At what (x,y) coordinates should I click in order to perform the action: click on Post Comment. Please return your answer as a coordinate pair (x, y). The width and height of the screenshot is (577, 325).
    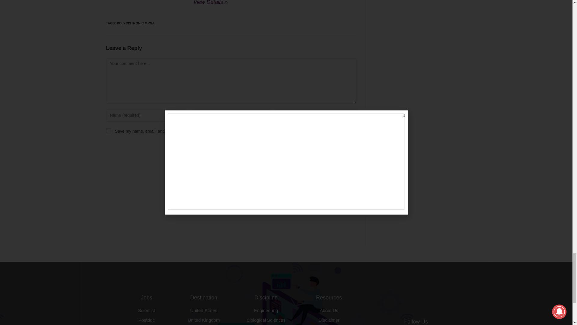
    Looking at the image, I should click on (333, 148).